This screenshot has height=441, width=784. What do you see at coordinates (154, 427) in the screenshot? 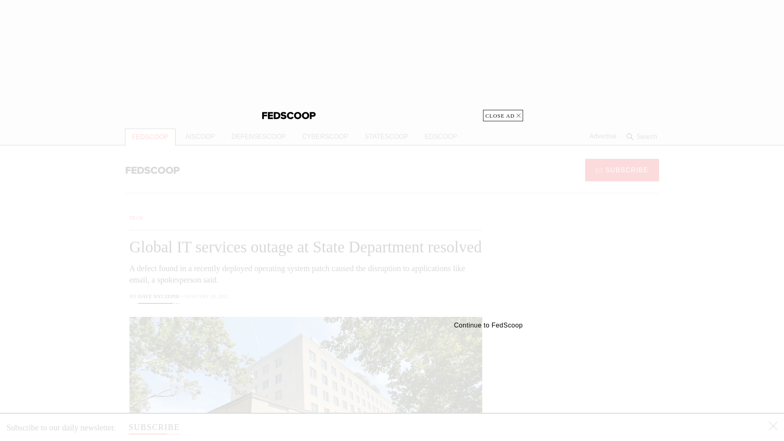
I see `SUBSCRIBE` at bounding box center [154, 427].